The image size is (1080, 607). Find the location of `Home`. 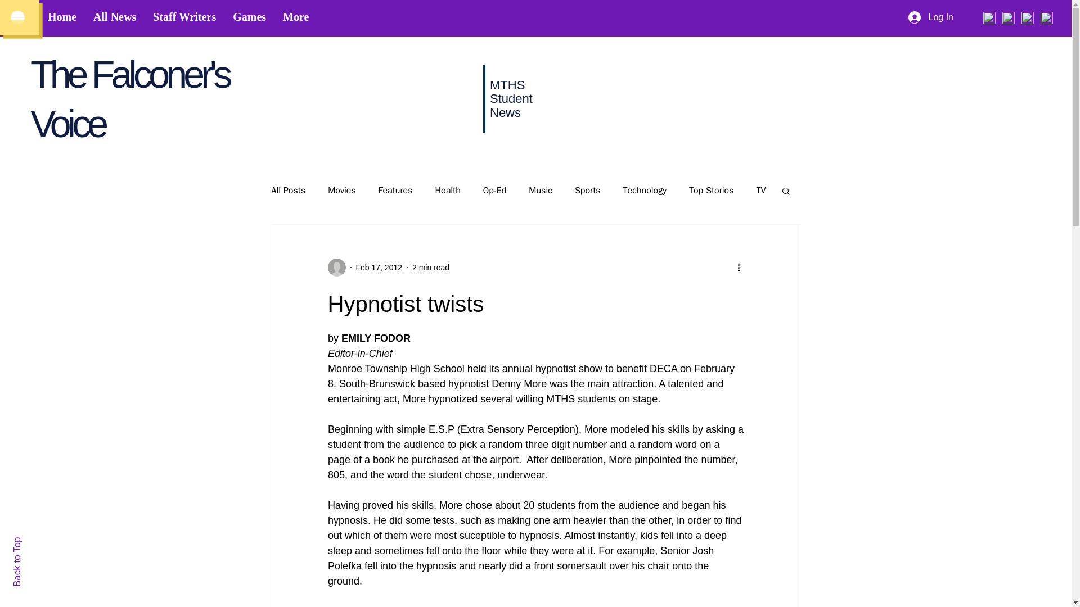

Home is located at coordinates (62, 19).